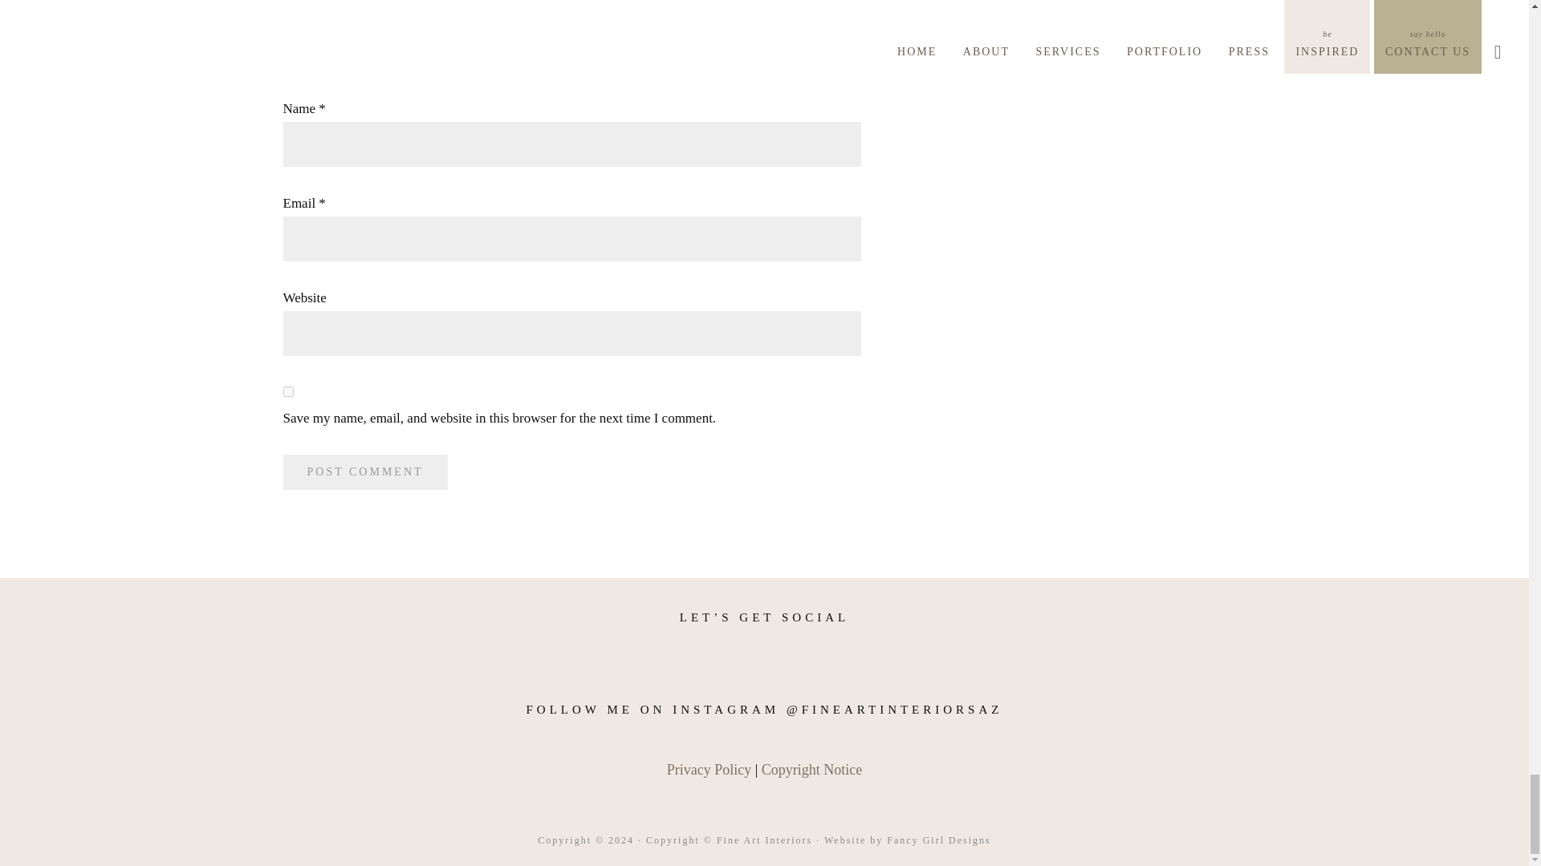 The width and height of the screenshot is (1541, 866). I want to click on Website by Fancy Girl Designs, so click(907, 840).